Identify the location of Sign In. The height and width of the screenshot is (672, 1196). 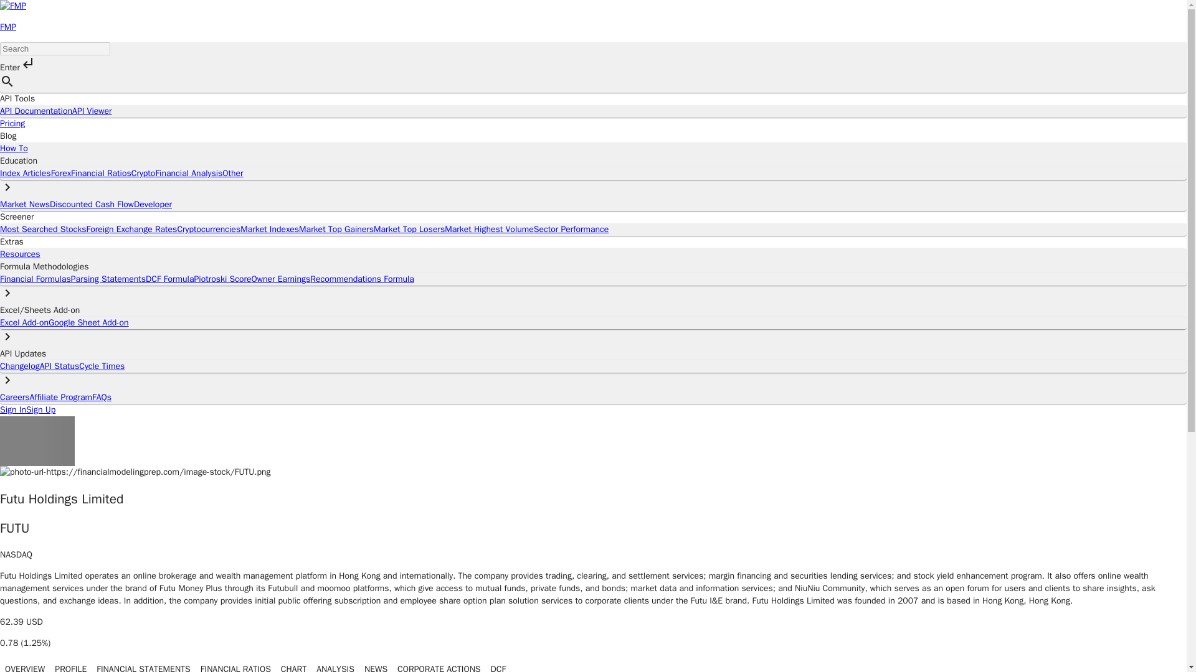
(13, 409).